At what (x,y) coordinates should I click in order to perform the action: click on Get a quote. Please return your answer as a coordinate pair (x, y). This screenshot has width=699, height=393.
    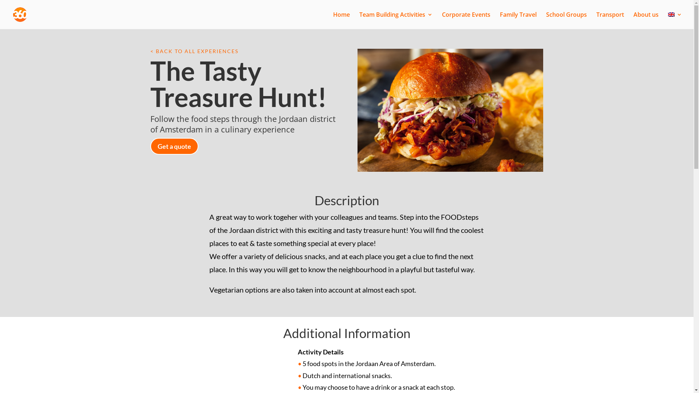
    Looking at the image, I should click on (174, 146).